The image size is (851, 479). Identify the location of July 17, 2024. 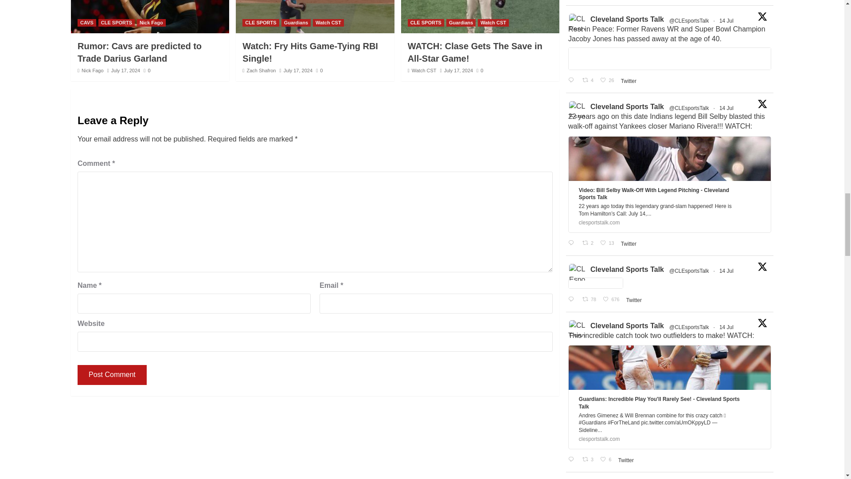
(126, 71).